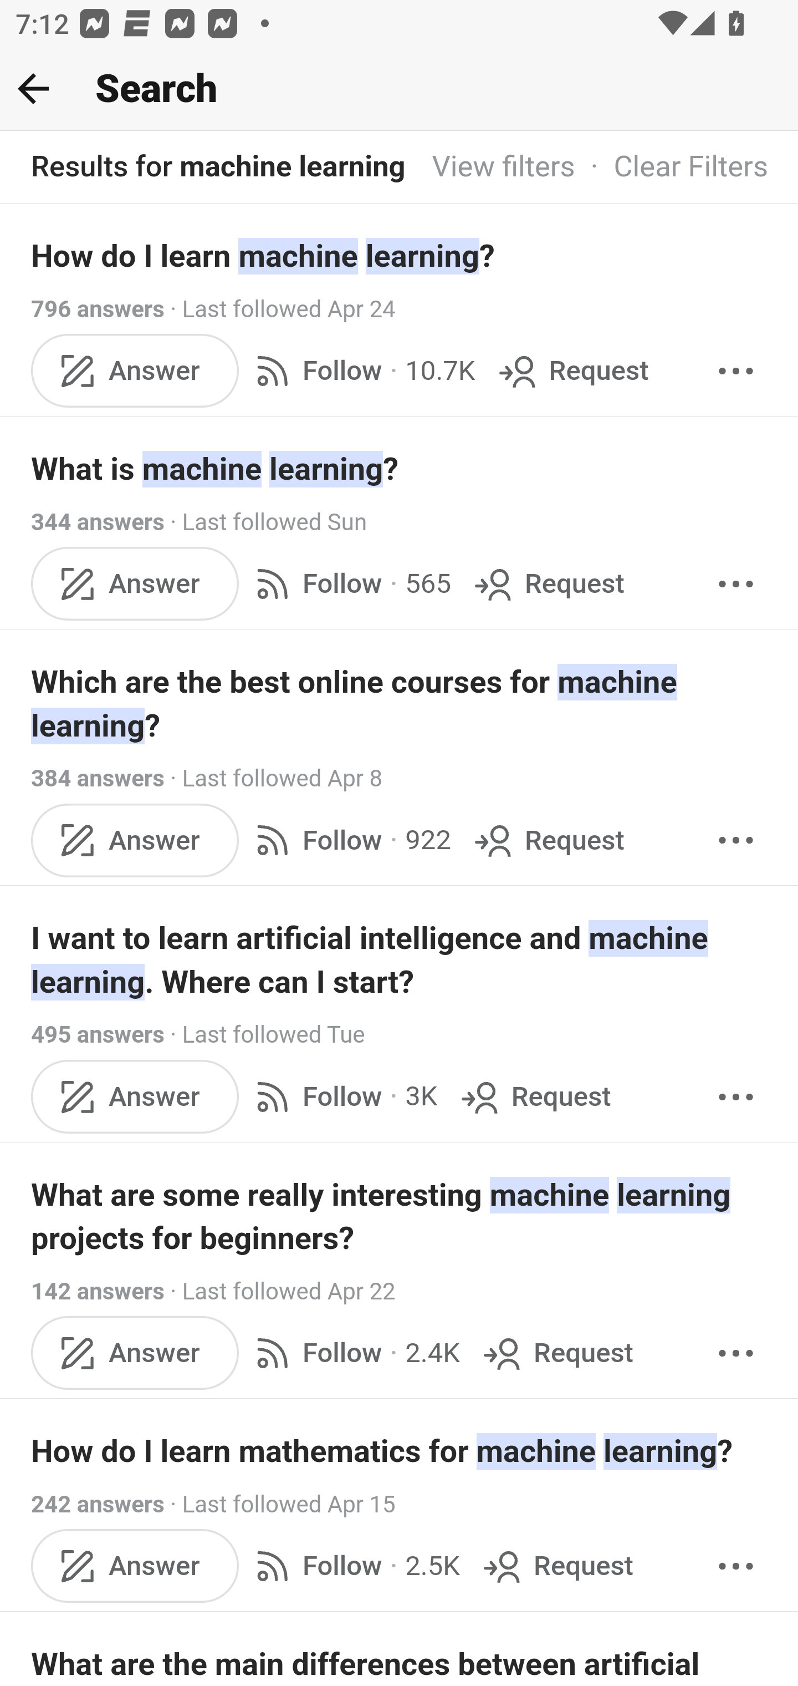 The height and width of the screenshot is (1686, 798). I want to click on Request, so click(556, 1353).